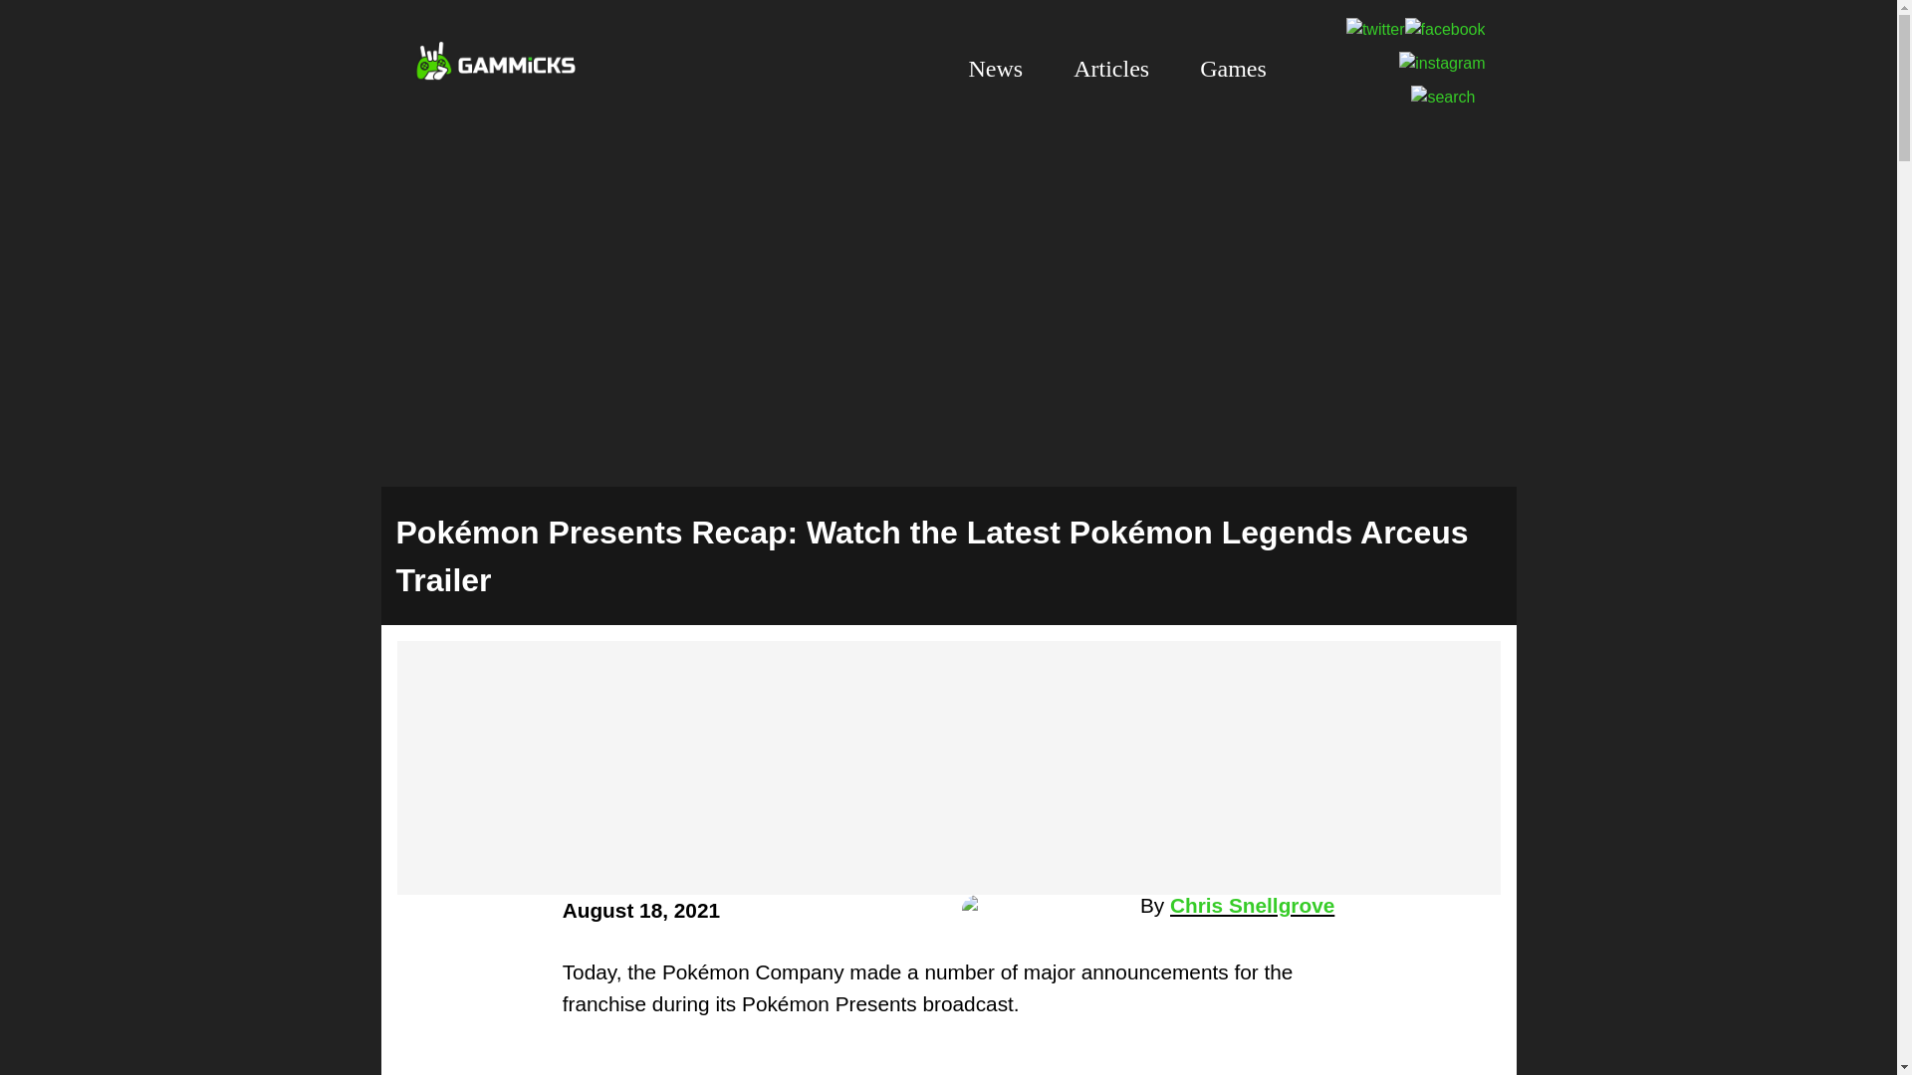 The image size is (1912, 1075). What do you see at coordinates (1123, 68) in the screenshot?
I see `Articles` at bounding box center [1123, 68].